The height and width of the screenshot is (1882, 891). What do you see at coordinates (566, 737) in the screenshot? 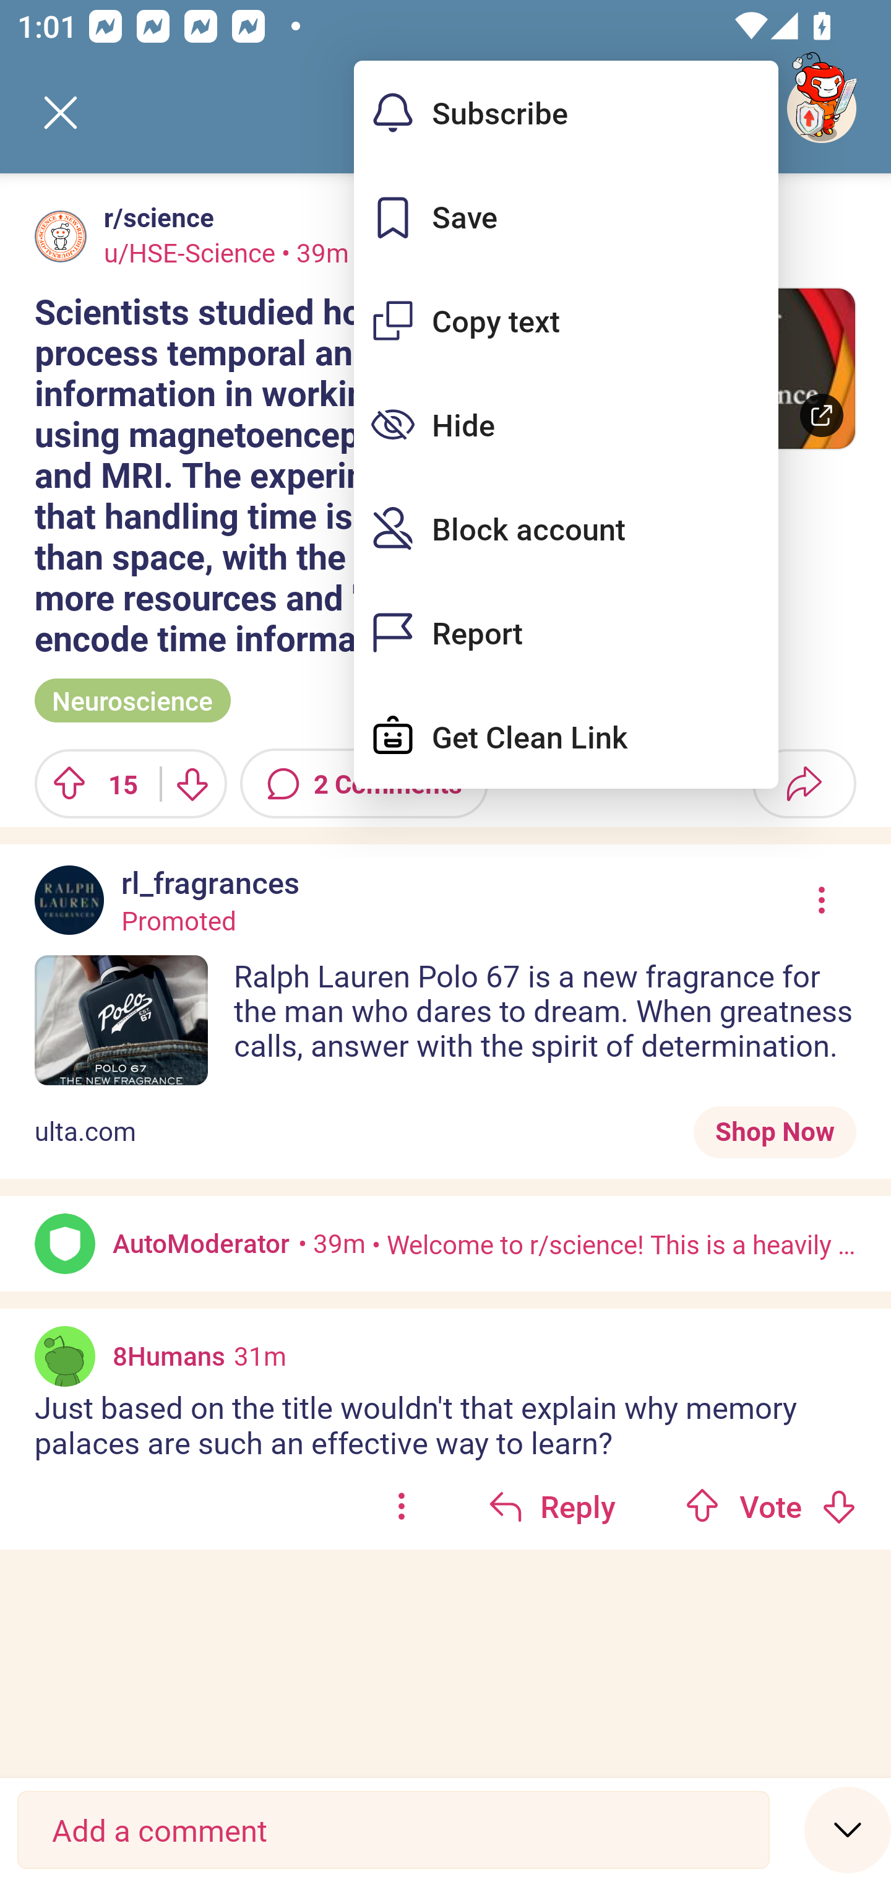
I see `Get Clean Link` at bounding box center [566, 737].